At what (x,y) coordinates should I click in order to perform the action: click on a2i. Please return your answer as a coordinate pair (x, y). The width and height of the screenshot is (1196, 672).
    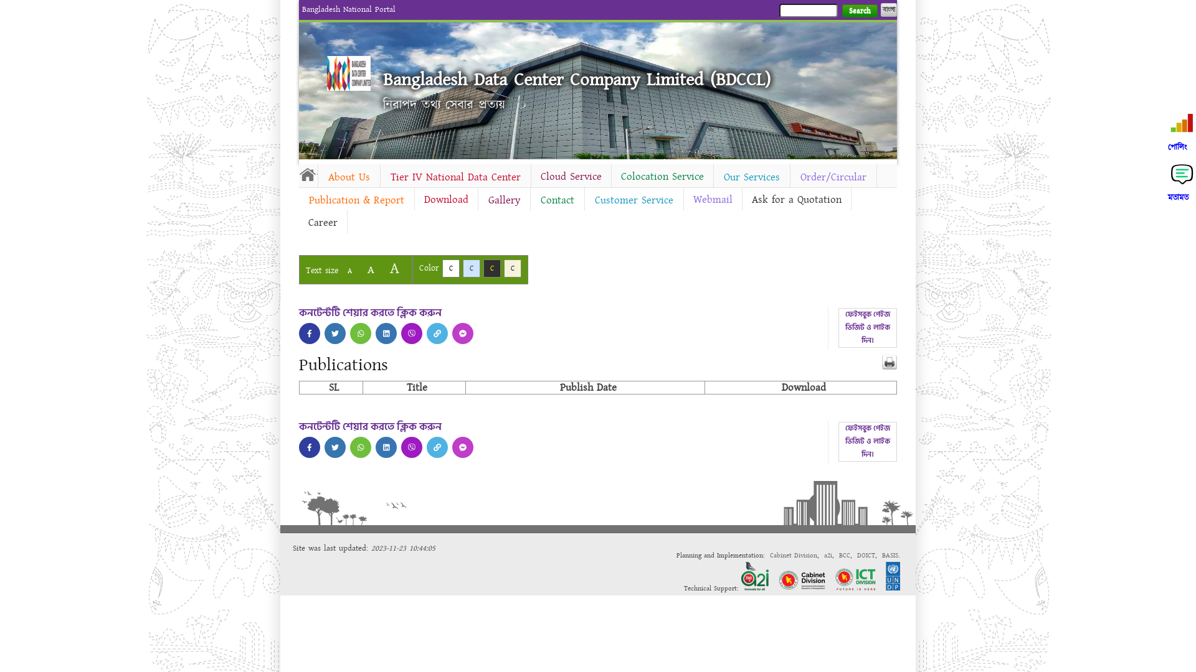
    Looking at the image, I should click on (828, 555).